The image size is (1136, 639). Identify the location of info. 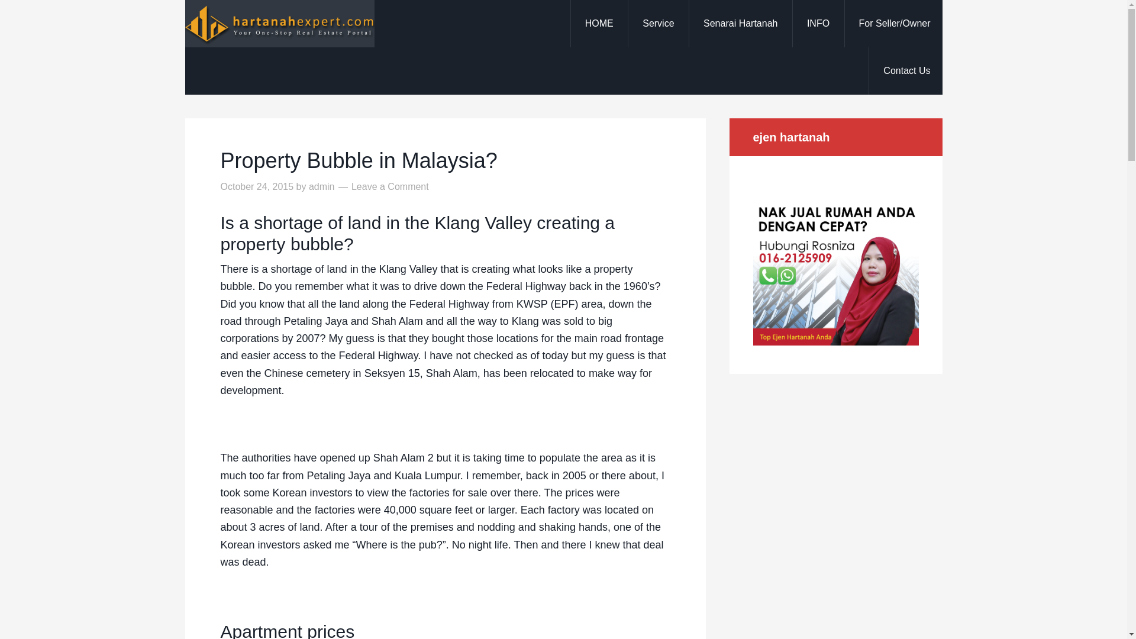
(818, 24).